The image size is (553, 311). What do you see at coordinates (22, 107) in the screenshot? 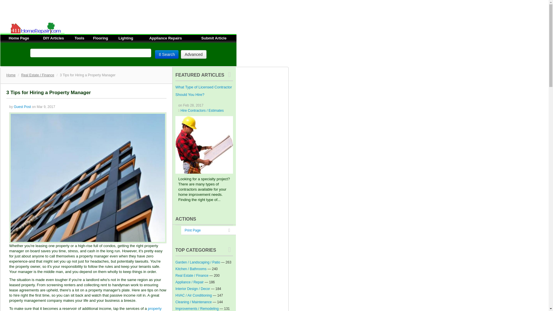
I see `Guest Post` at bounding box center [22, 107].